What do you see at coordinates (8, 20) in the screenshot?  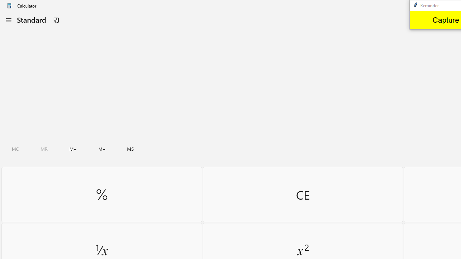 I see `Open Navigation` at bounding box center [8, 20].